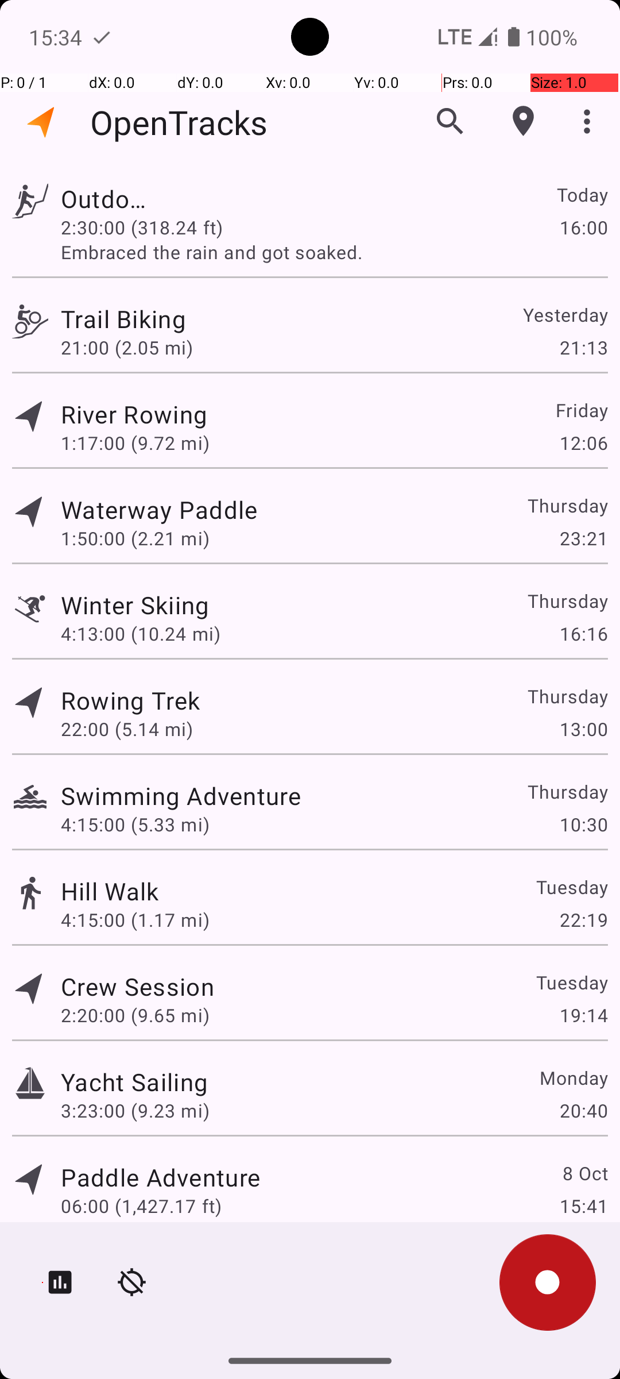 Image resolution: width=620 pixels, height=1379 pixels. Describe the element at coordinates (134, 414) in the screenshot. I see `River Rowing` at that location.